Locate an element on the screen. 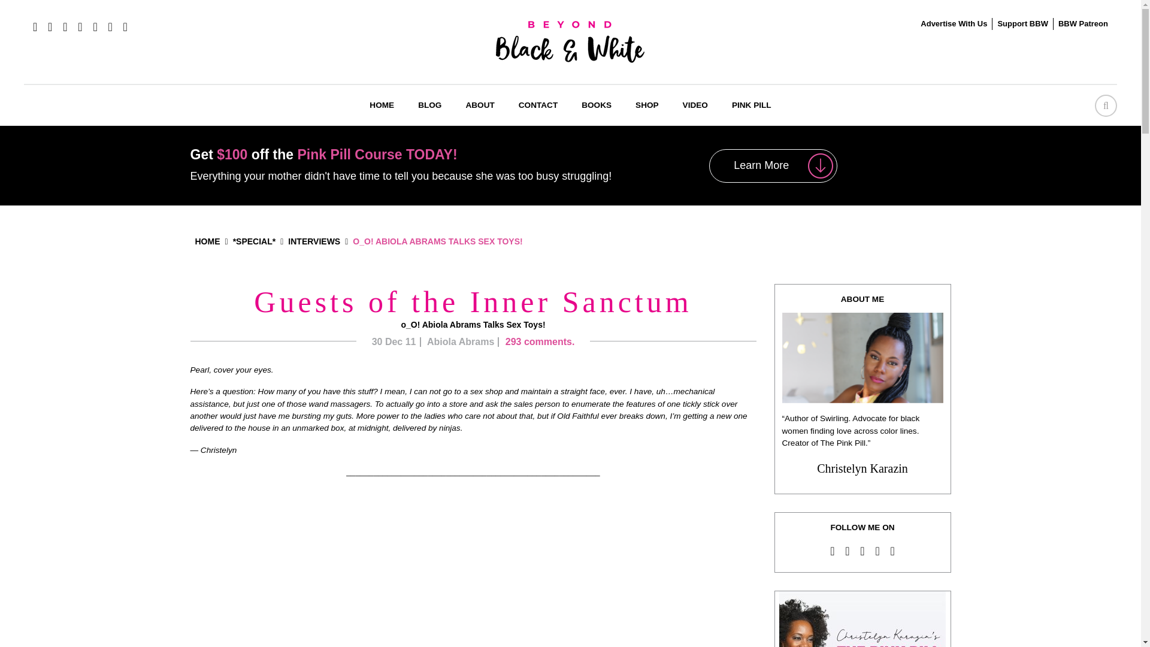 The height and width of the screenshot is (647, 1150). VIDEO is located at coordinates (695, 105).